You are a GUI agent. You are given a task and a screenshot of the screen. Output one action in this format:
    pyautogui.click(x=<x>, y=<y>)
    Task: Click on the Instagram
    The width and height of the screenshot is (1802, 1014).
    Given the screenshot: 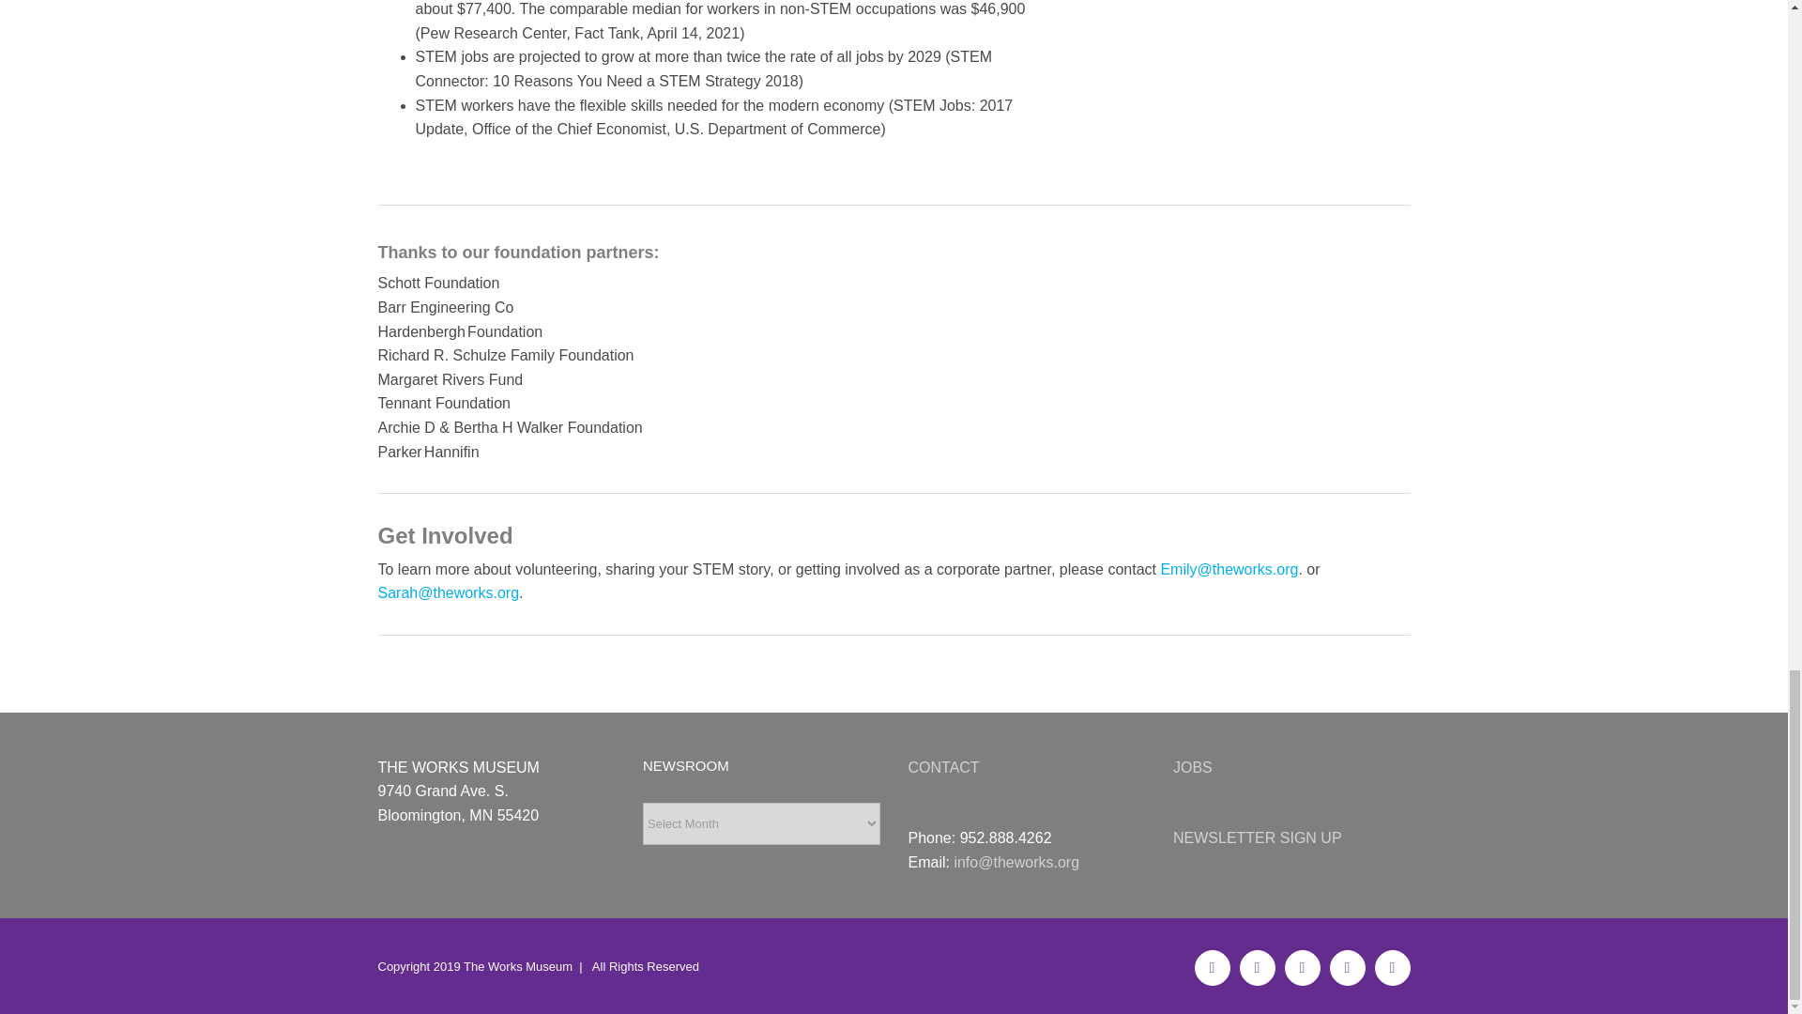 What is the action you would take?
    pyautogui.click(x=1301, y=967)
    